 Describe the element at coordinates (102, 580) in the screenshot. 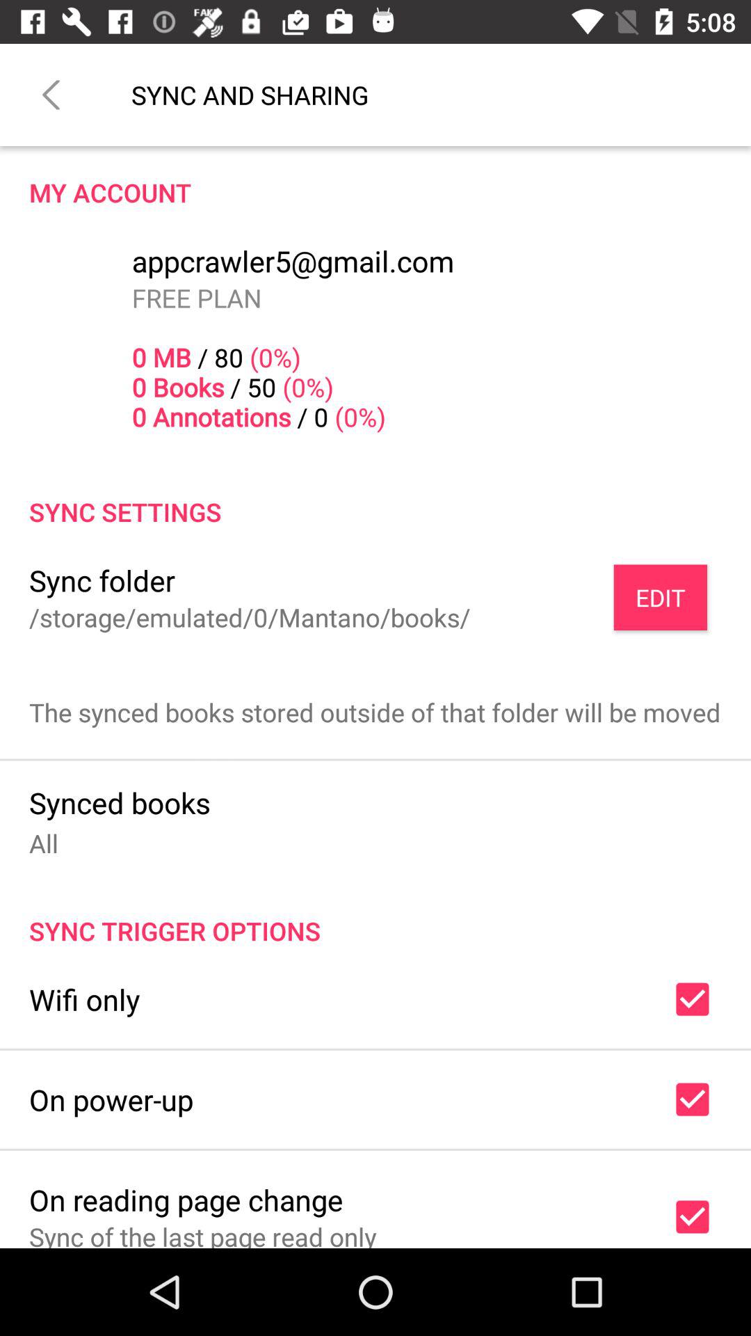

I see `scroll to sync folder` at that location.